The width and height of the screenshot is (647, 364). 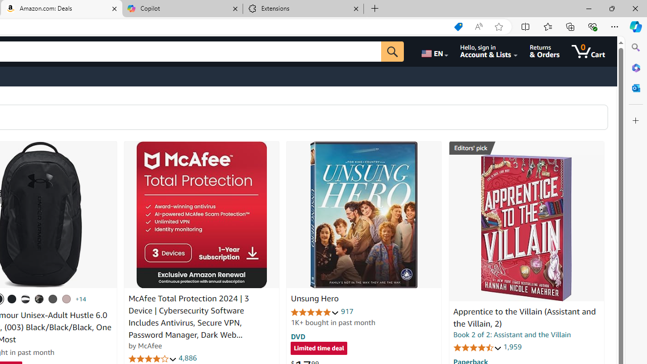 I want to click on (001) Black / Black / Metallic Gold, so click(x=12, y=299).